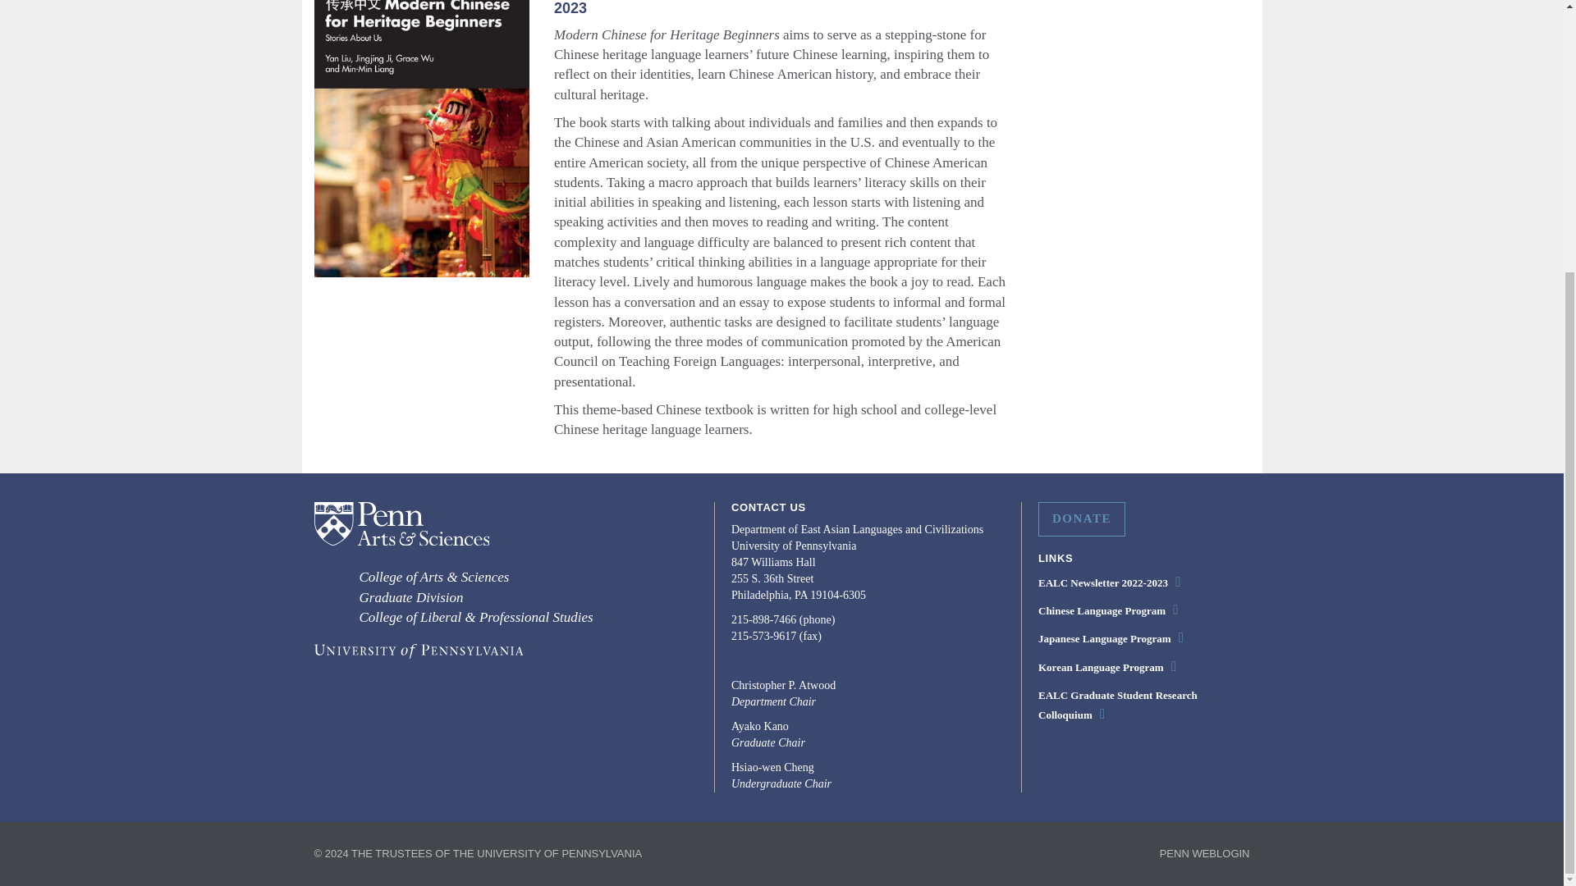  What do you see at coordinates (410, 597) in the screenshot?
I see `Graduate Division` at bounding box center [410, 597].